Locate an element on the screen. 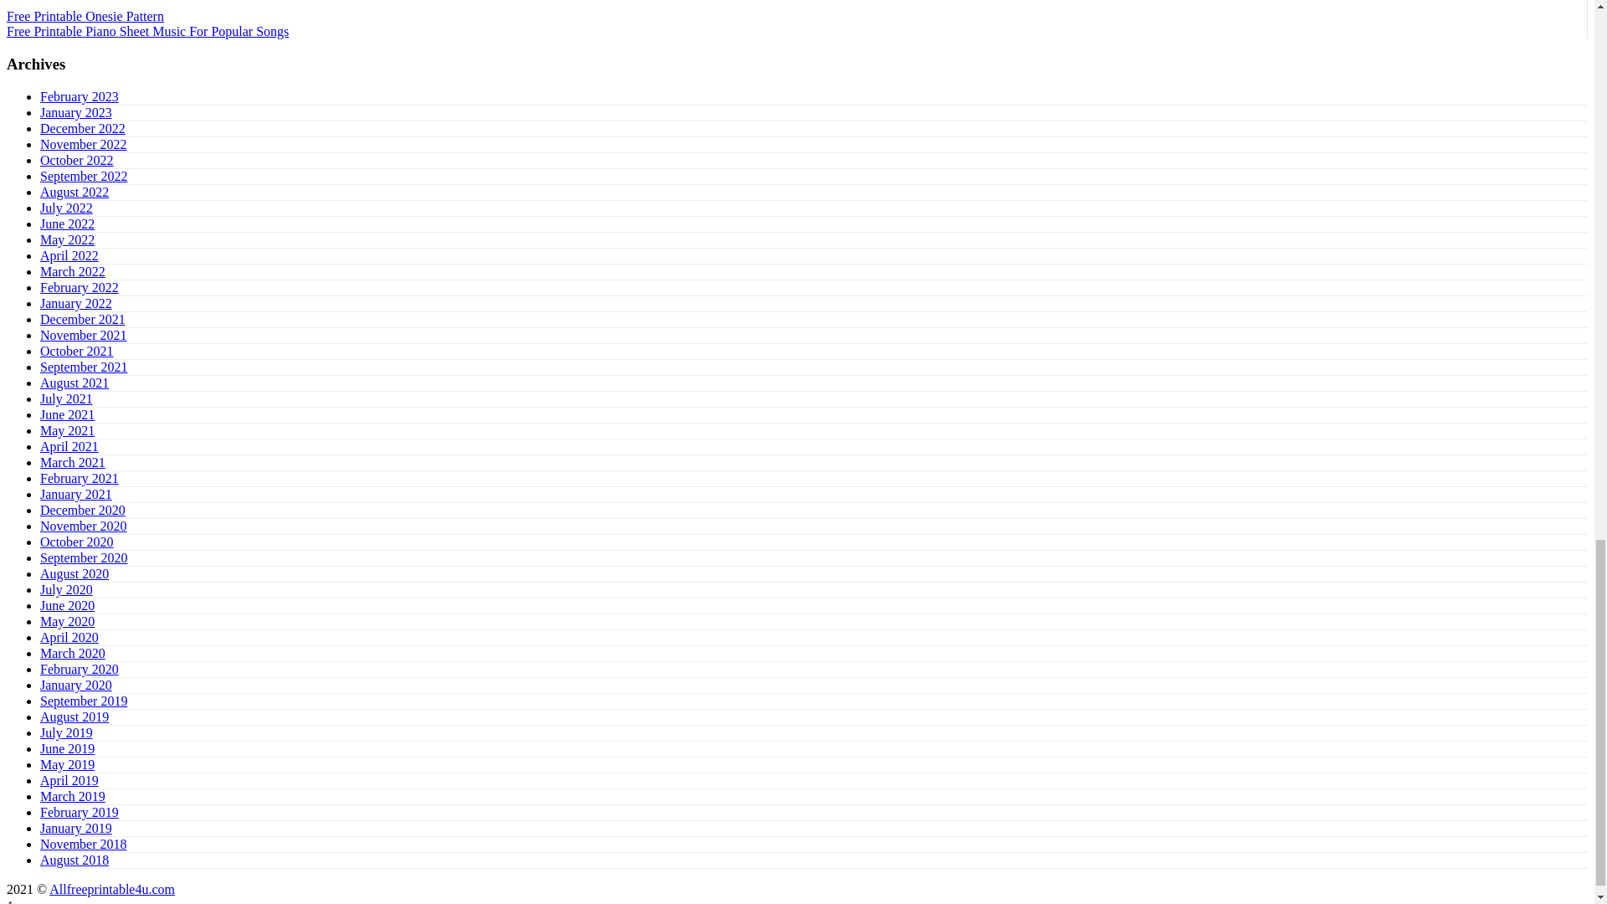 Image resolution: width=1607 pixels, height=904 pixels. December 2022 is located at coordinates (82, 128).